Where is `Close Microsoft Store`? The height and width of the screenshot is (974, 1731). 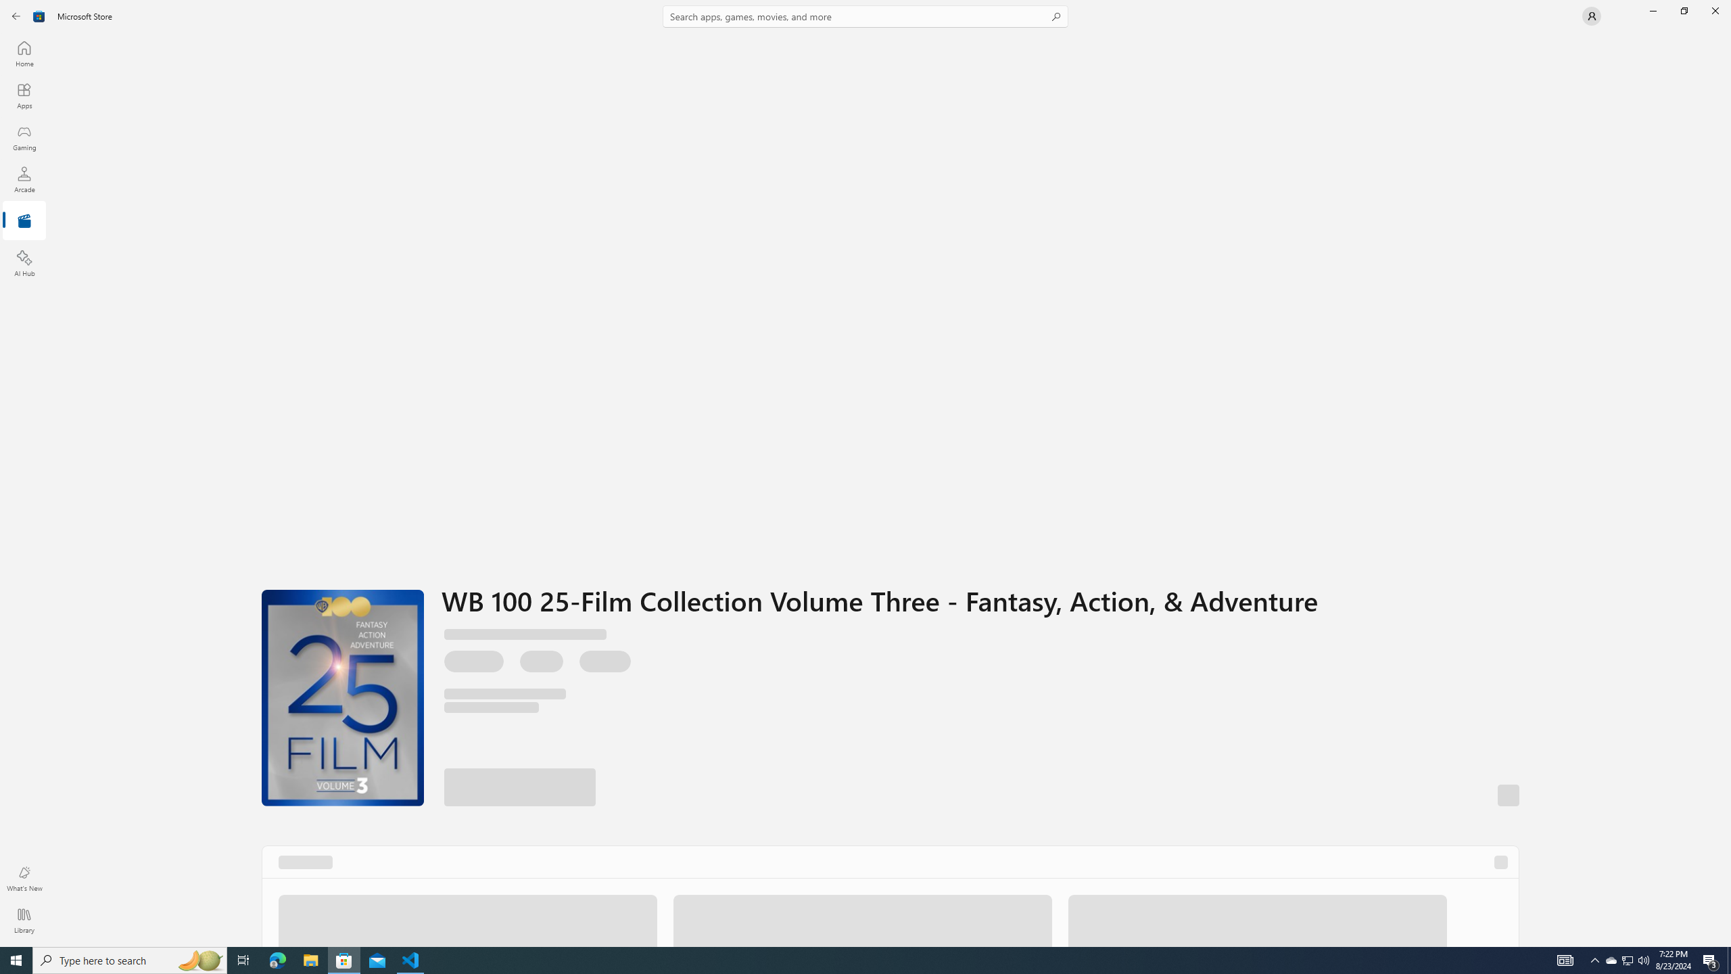
Close Microsoft Store is located at coordinates (1715, 11).